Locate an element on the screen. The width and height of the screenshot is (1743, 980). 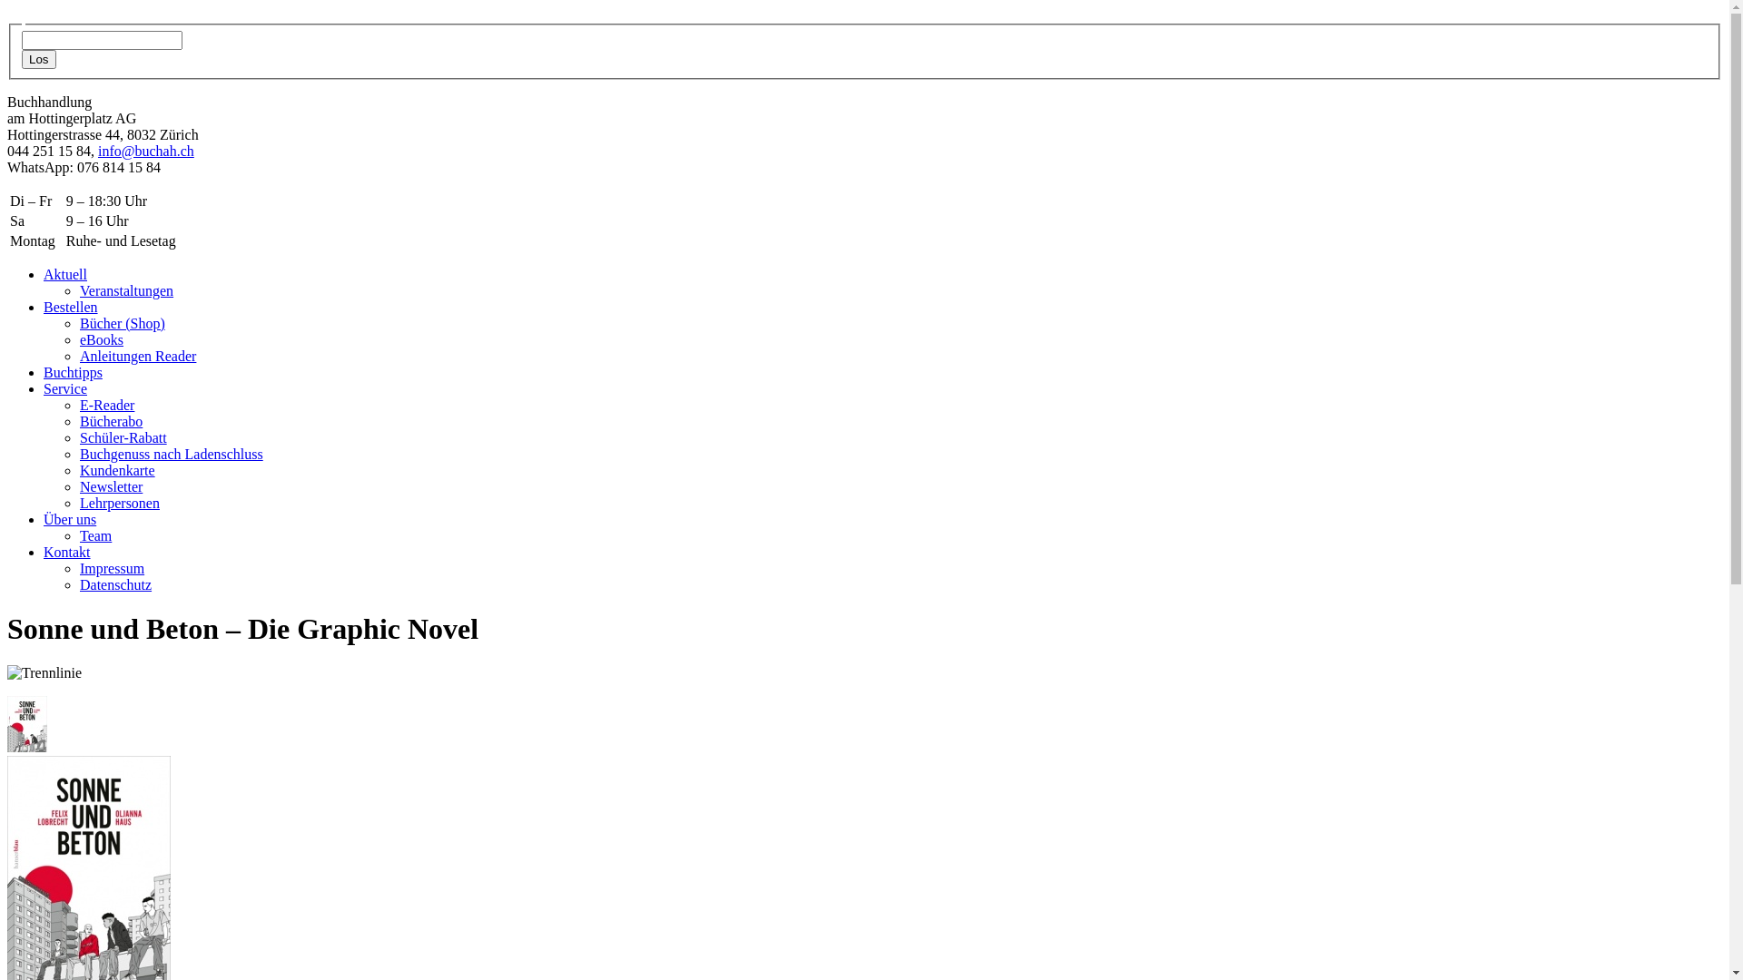
Buchtipps is located at coordinates (73, 372).